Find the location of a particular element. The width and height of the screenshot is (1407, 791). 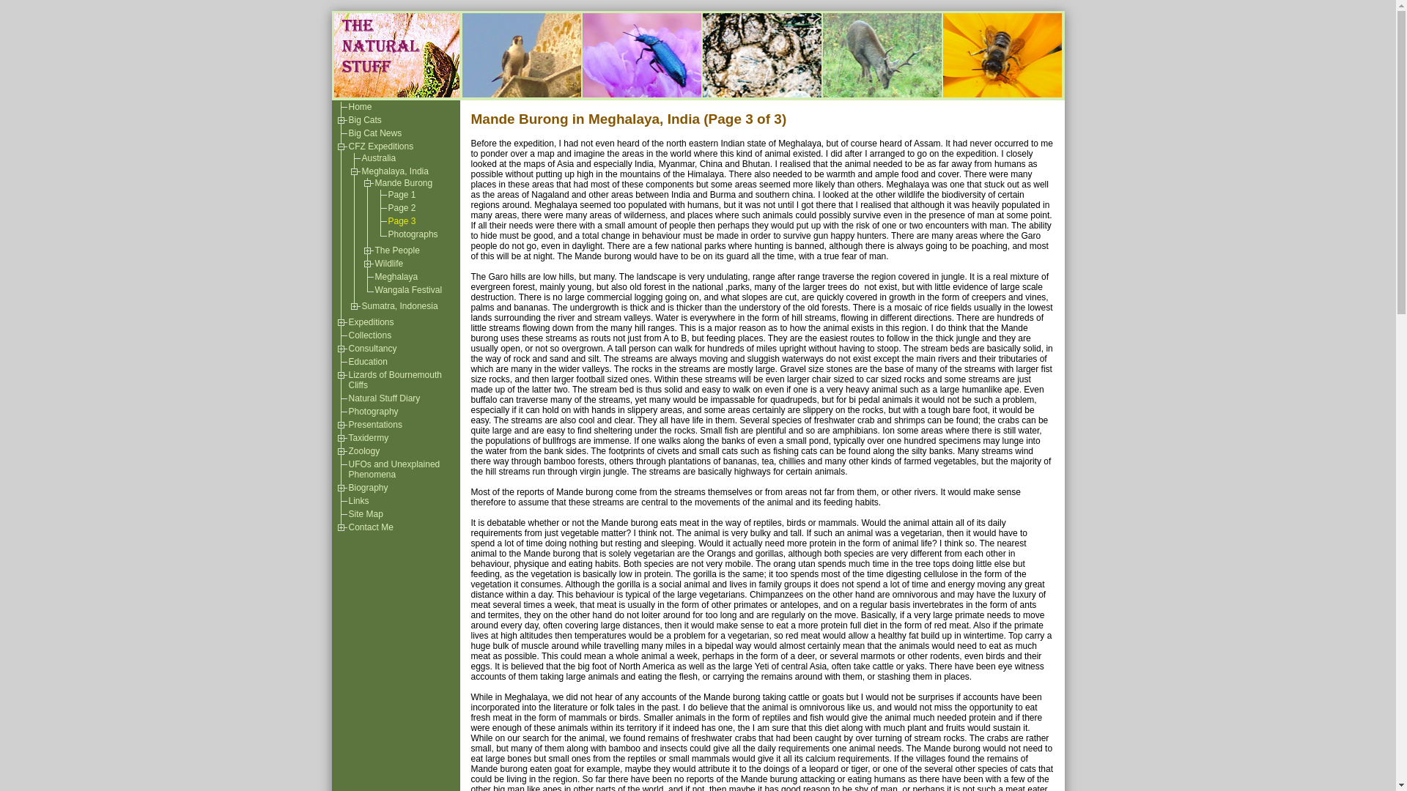

CFZ Expeditions is located at coordinates (381, 146).